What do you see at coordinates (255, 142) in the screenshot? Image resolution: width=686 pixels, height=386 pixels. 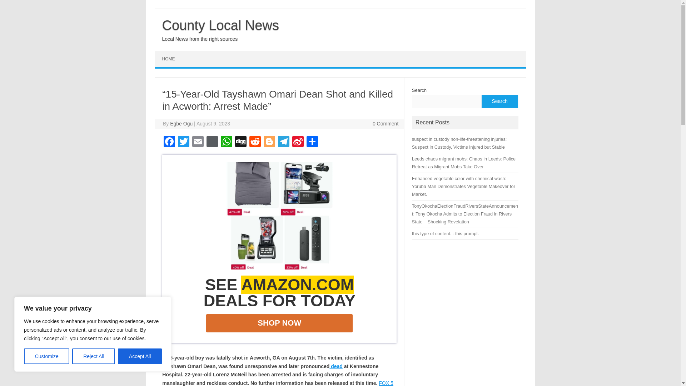 I see `Reddit` at bounding box center [255, 142].